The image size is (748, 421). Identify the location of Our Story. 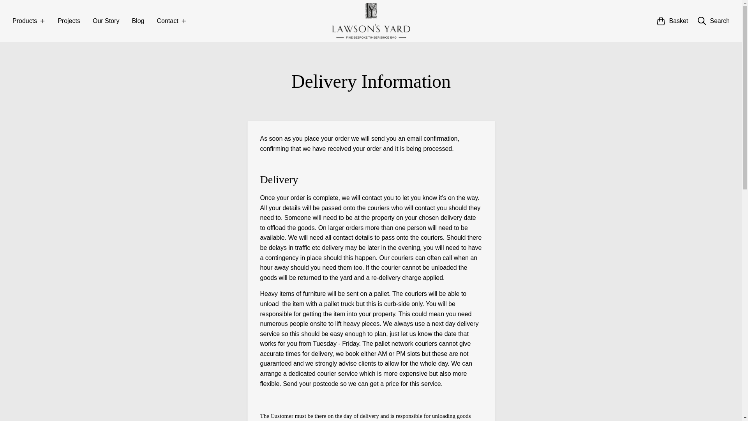
(106, 21).